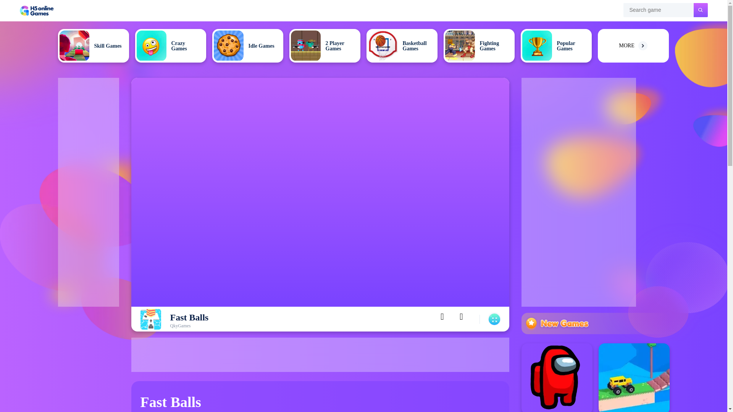 The height and width of the screenshot is (412, 733). I want to click on Crazy Games, so click(170, 46).